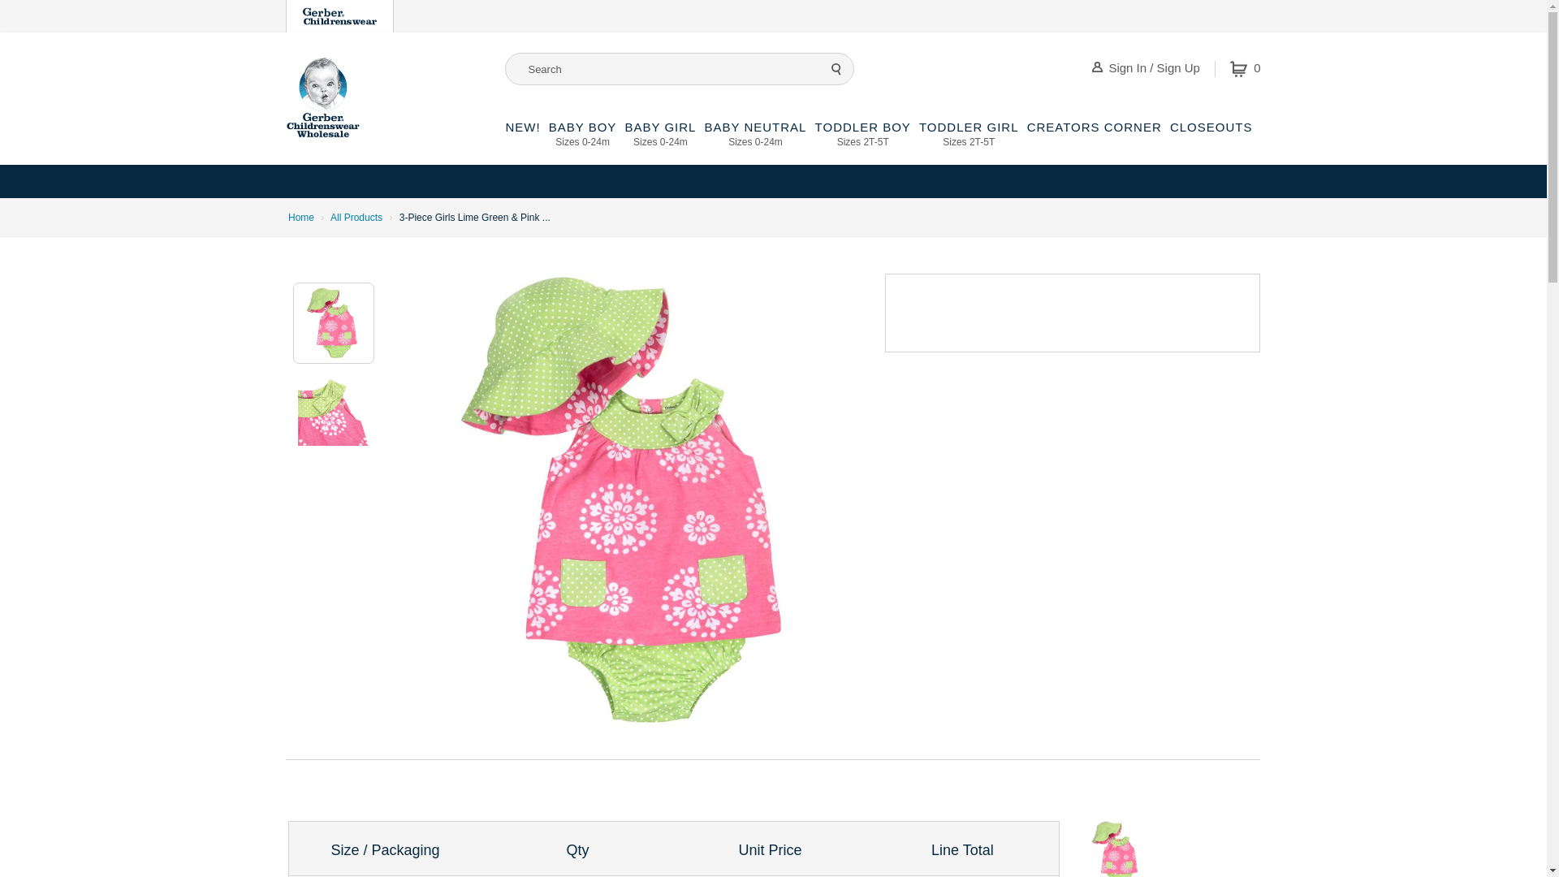 Image resolution: width=1559 pixels, height=877 pixels. What do you see at coordinates (659, 142) in the screenshot?
I see `Gerber Childrenswear` at bounding box center [659, 142].